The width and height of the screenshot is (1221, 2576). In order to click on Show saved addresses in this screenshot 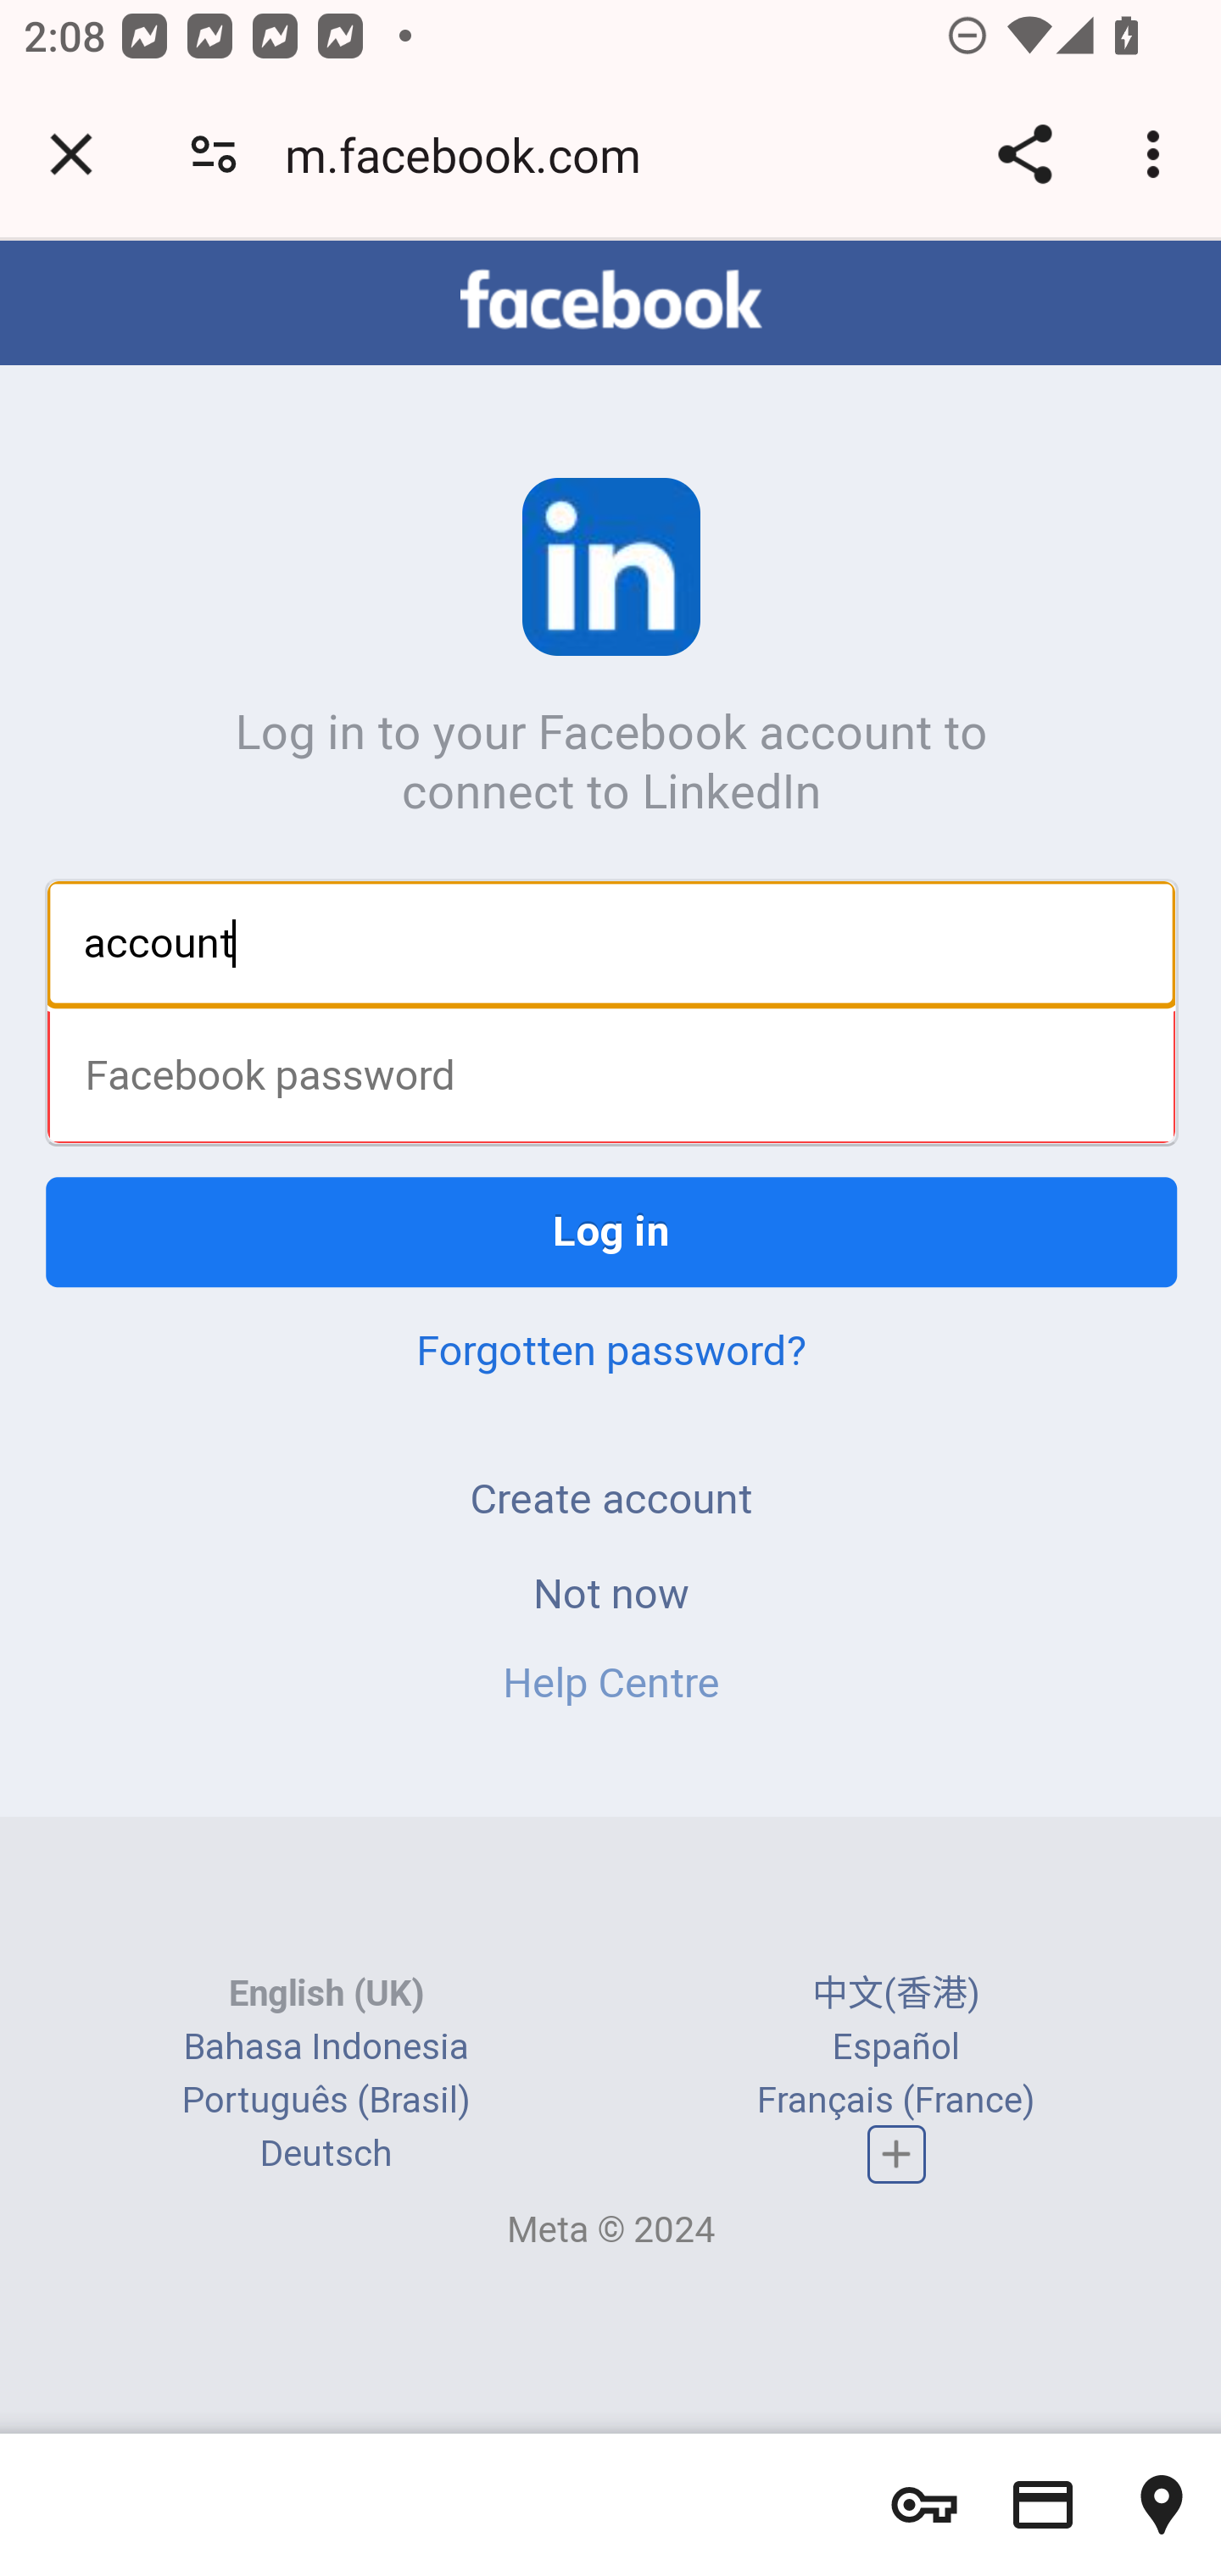, I will do `click(1162, 2505)`.